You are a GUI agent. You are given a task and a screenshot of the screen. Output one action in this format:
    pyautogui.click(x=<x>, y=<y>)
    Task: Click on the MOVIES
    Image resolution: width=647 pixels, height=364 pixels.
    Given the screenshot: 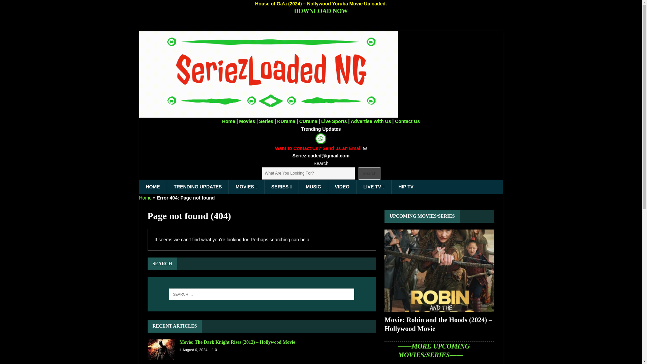 What is the action you would take?
    pyautogui.click(x=246, y=187)
    